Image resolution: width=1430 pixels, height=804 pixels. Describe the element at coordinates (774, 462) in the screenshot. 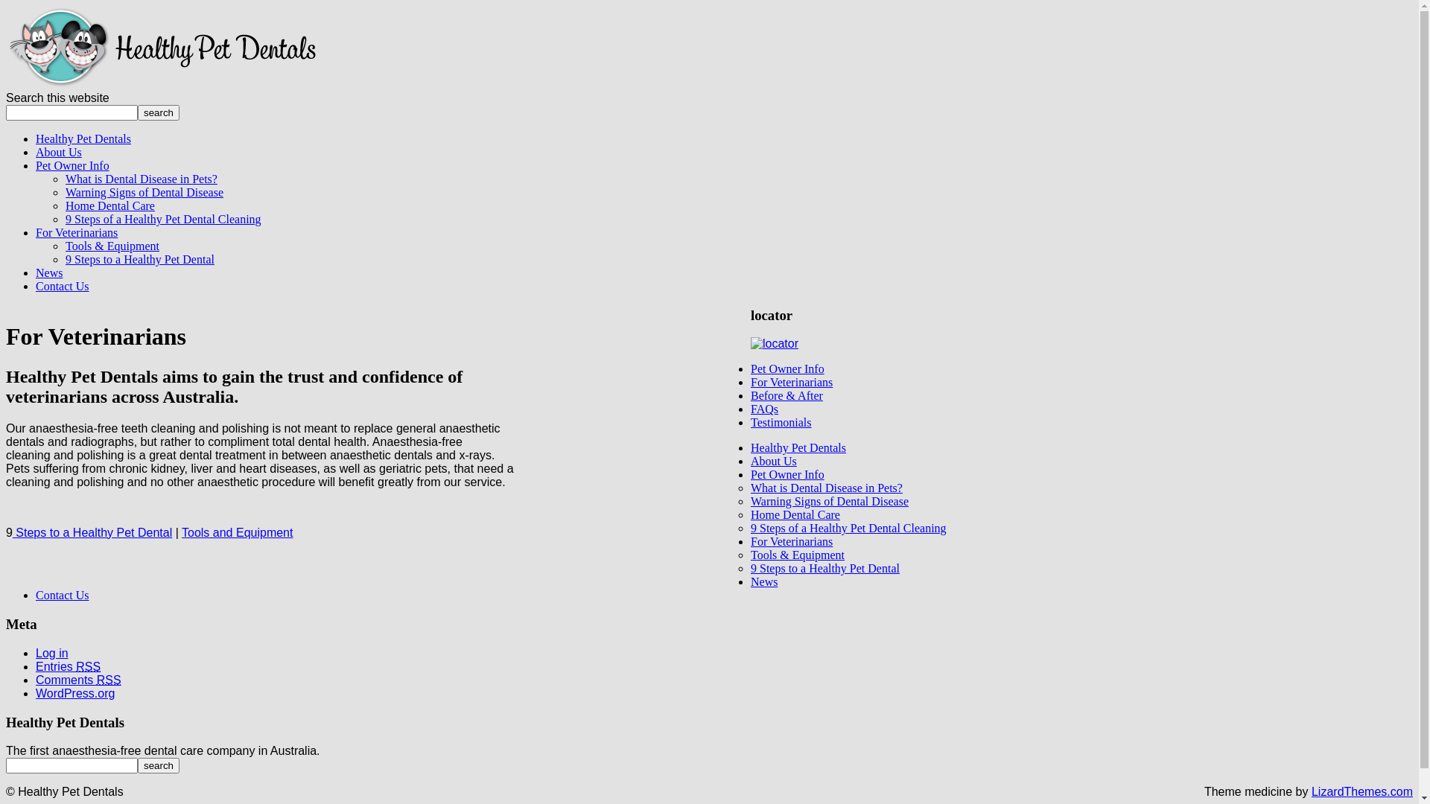

I see `About Us` at that location.